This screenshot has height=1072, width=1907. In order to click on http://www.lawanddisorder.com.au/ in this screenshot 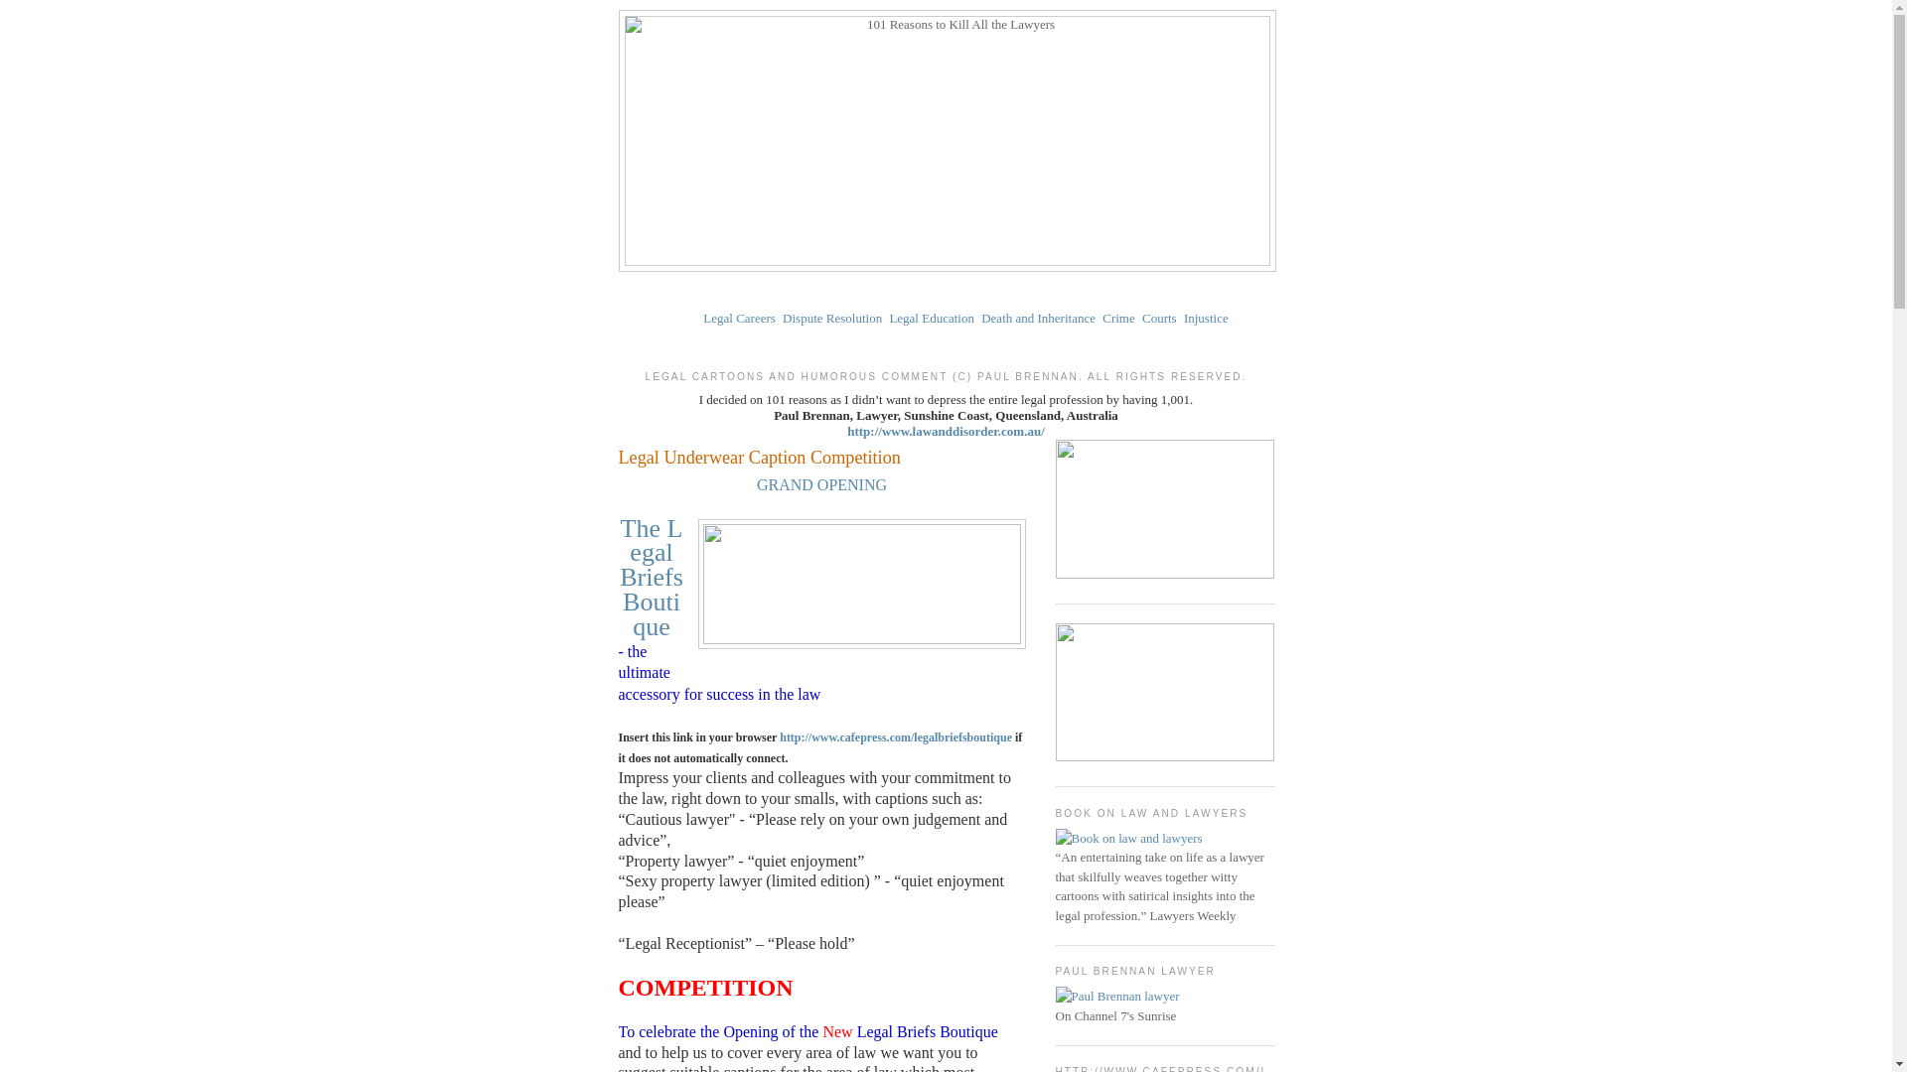, I will do `click(946, 431)`.